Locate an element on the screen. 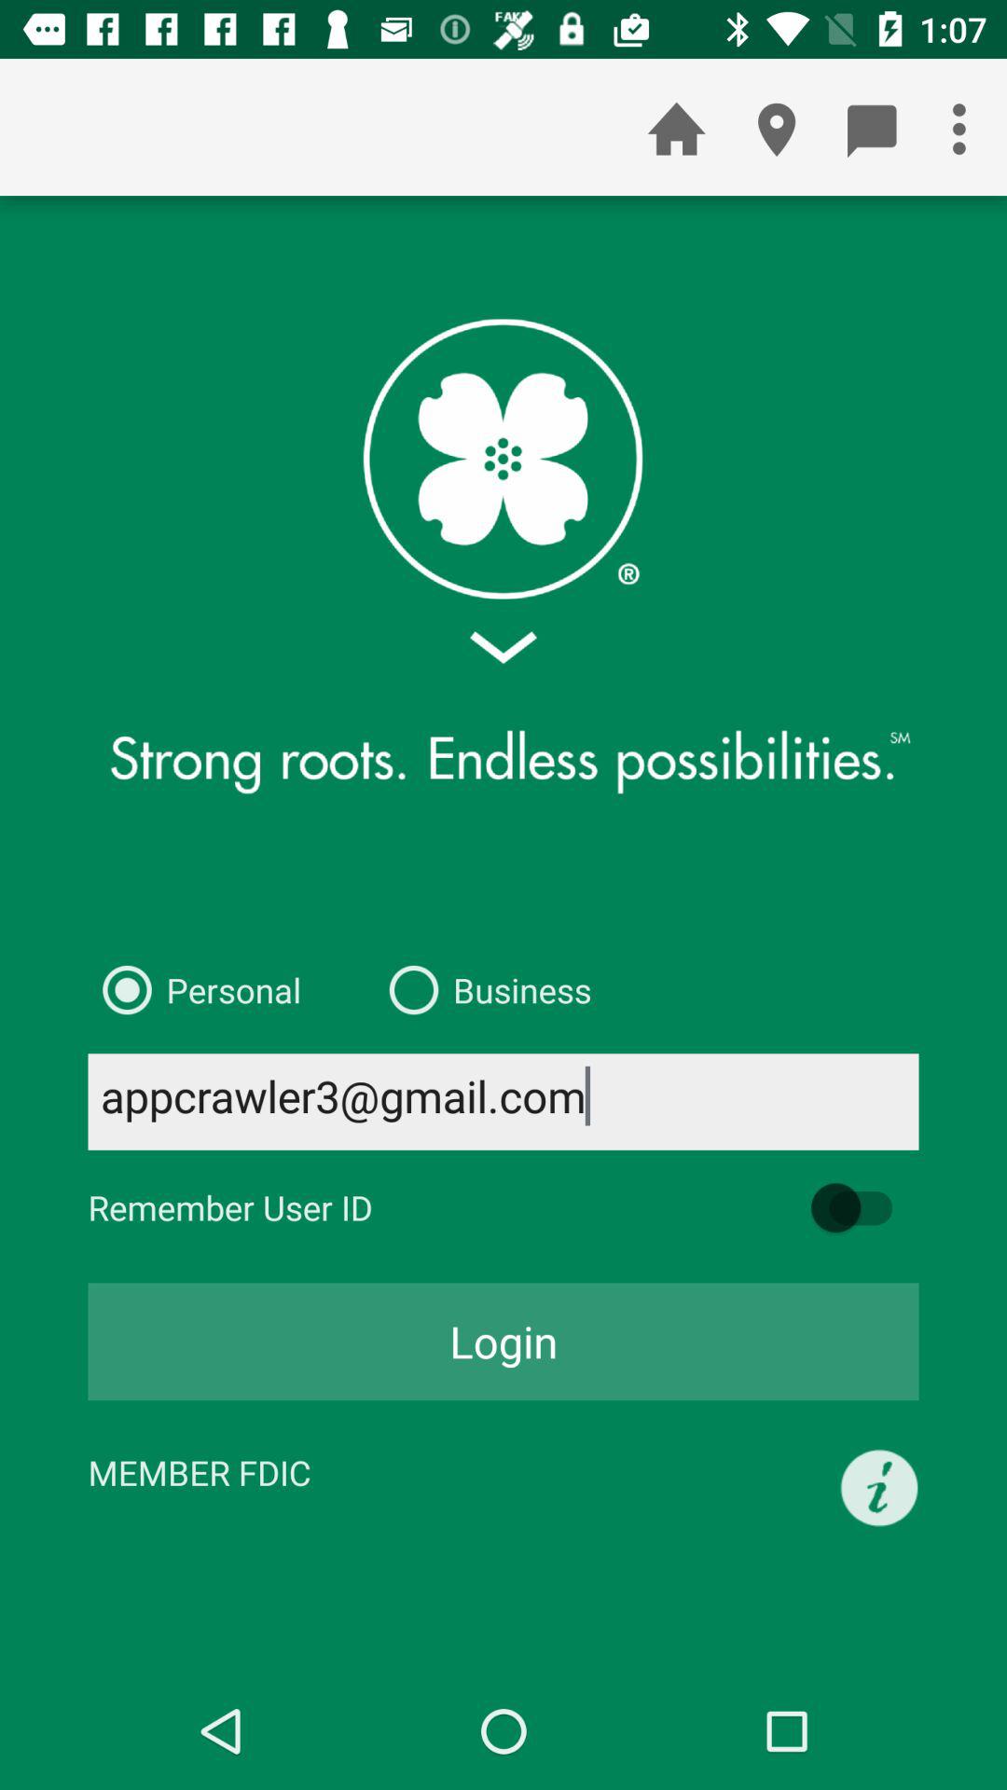 The image size is (1007, 1790). turn on the item below personal item is located at coordinates (504, 1102).